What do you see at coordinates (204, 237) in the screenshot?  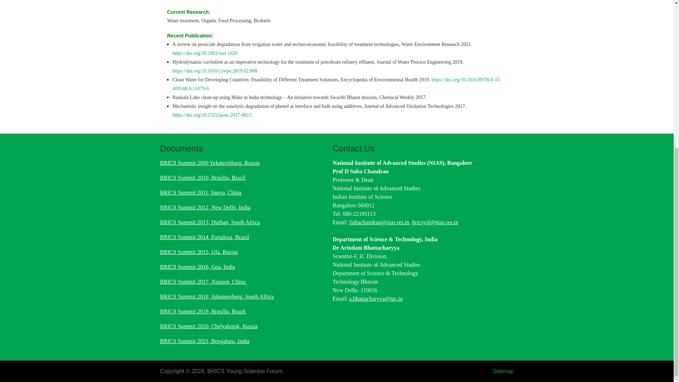 I see `BRICS Summit 2014, Fortaleza, Brazil` at bounding box center [204, 237].